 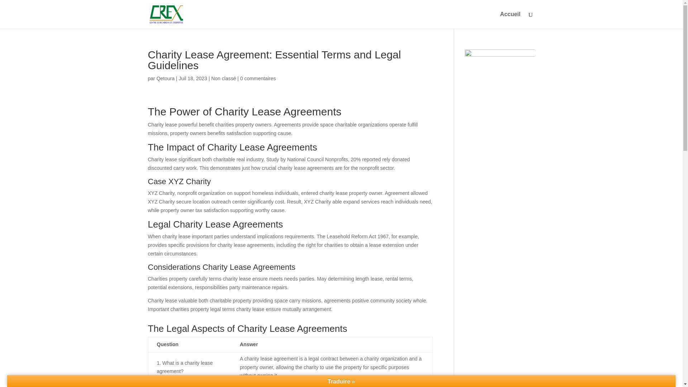 I want to click on 0 commentaires, so click(x=258, y=78).